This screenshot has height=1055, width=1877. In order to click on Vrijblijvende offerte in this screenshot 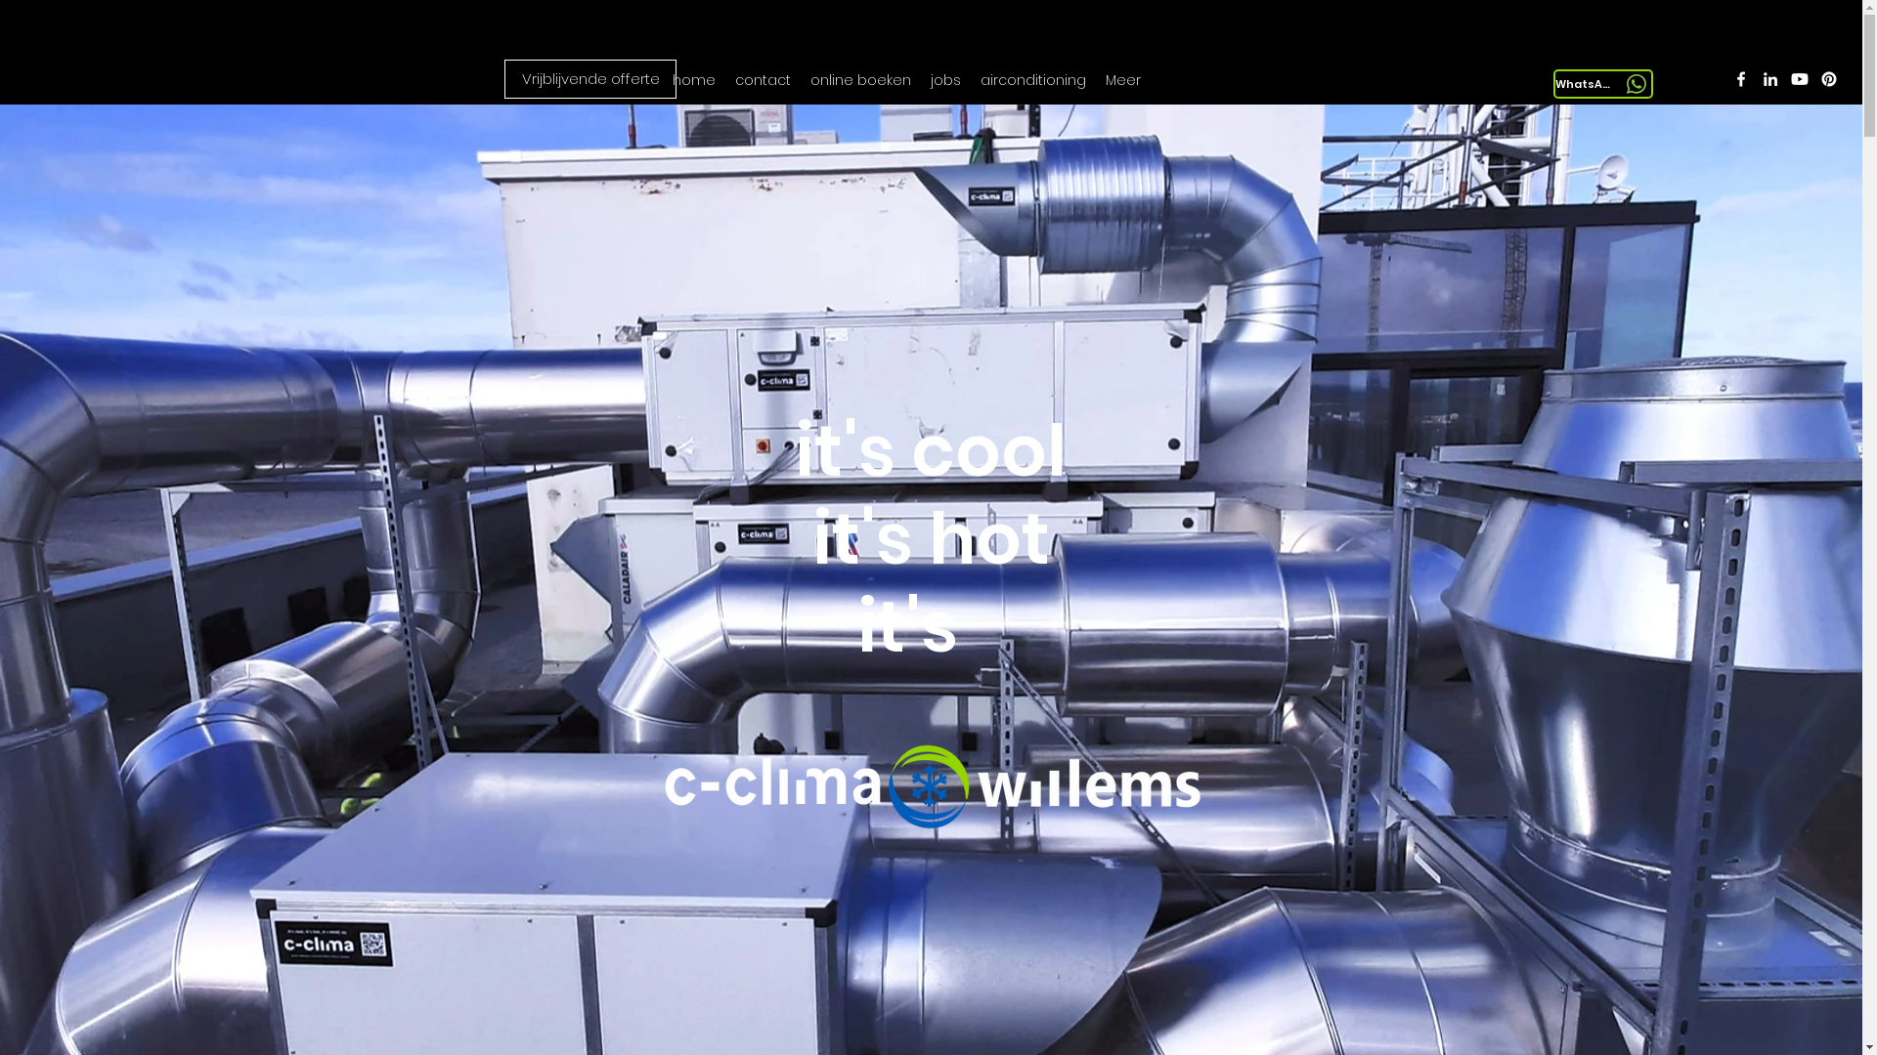, I will do `click(590, 79)`.